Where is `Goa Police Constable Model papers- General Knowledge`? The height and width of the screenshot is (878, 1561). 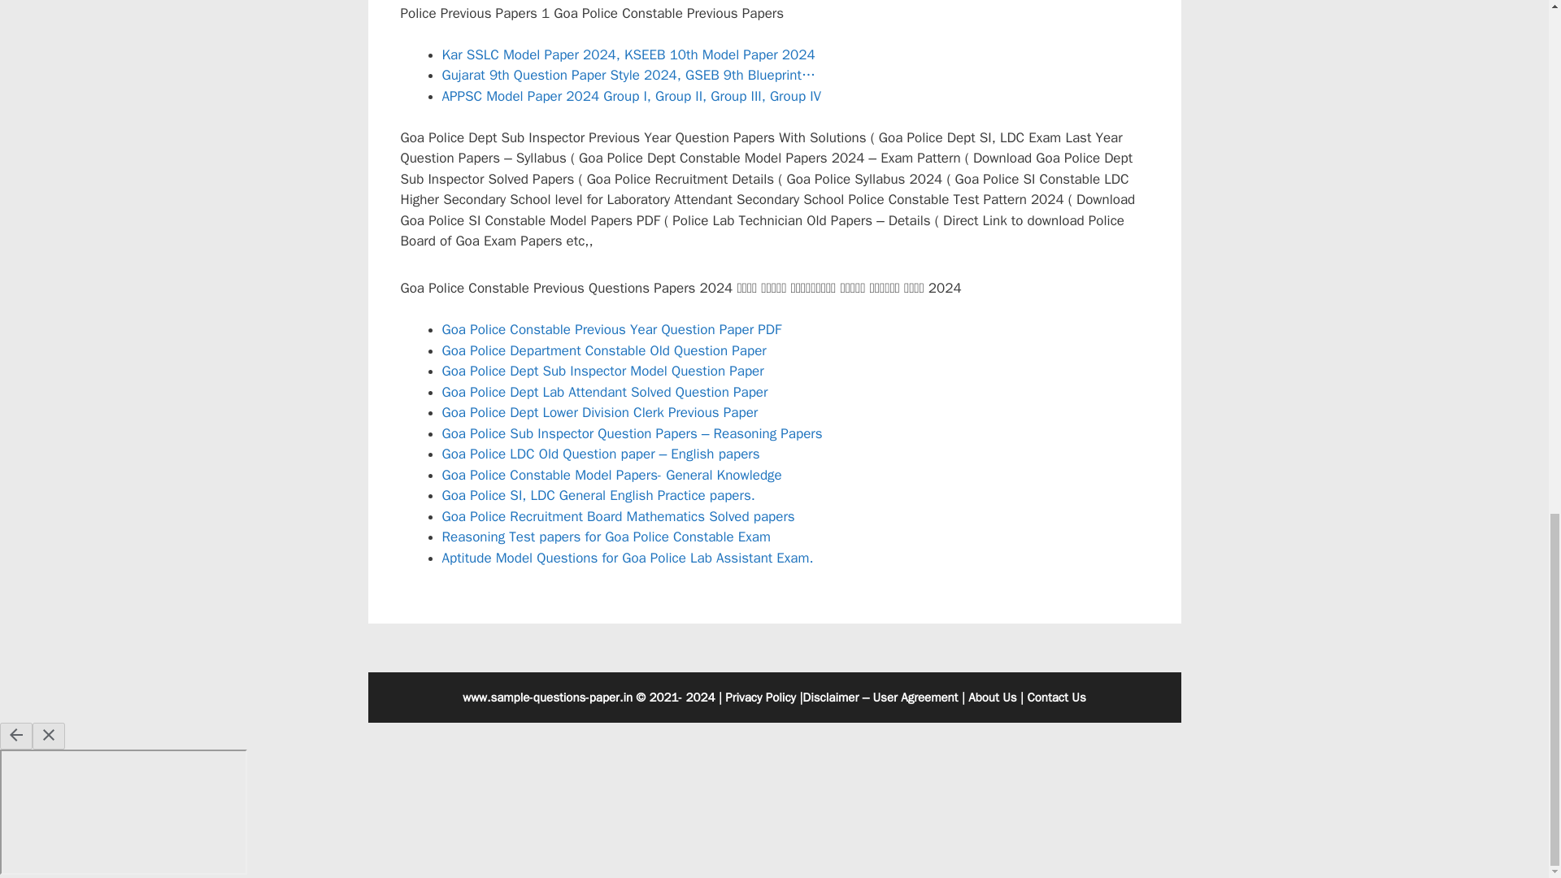 Goa Police Constable Model papers- General Knowledge is located at coordinates (611, 475).